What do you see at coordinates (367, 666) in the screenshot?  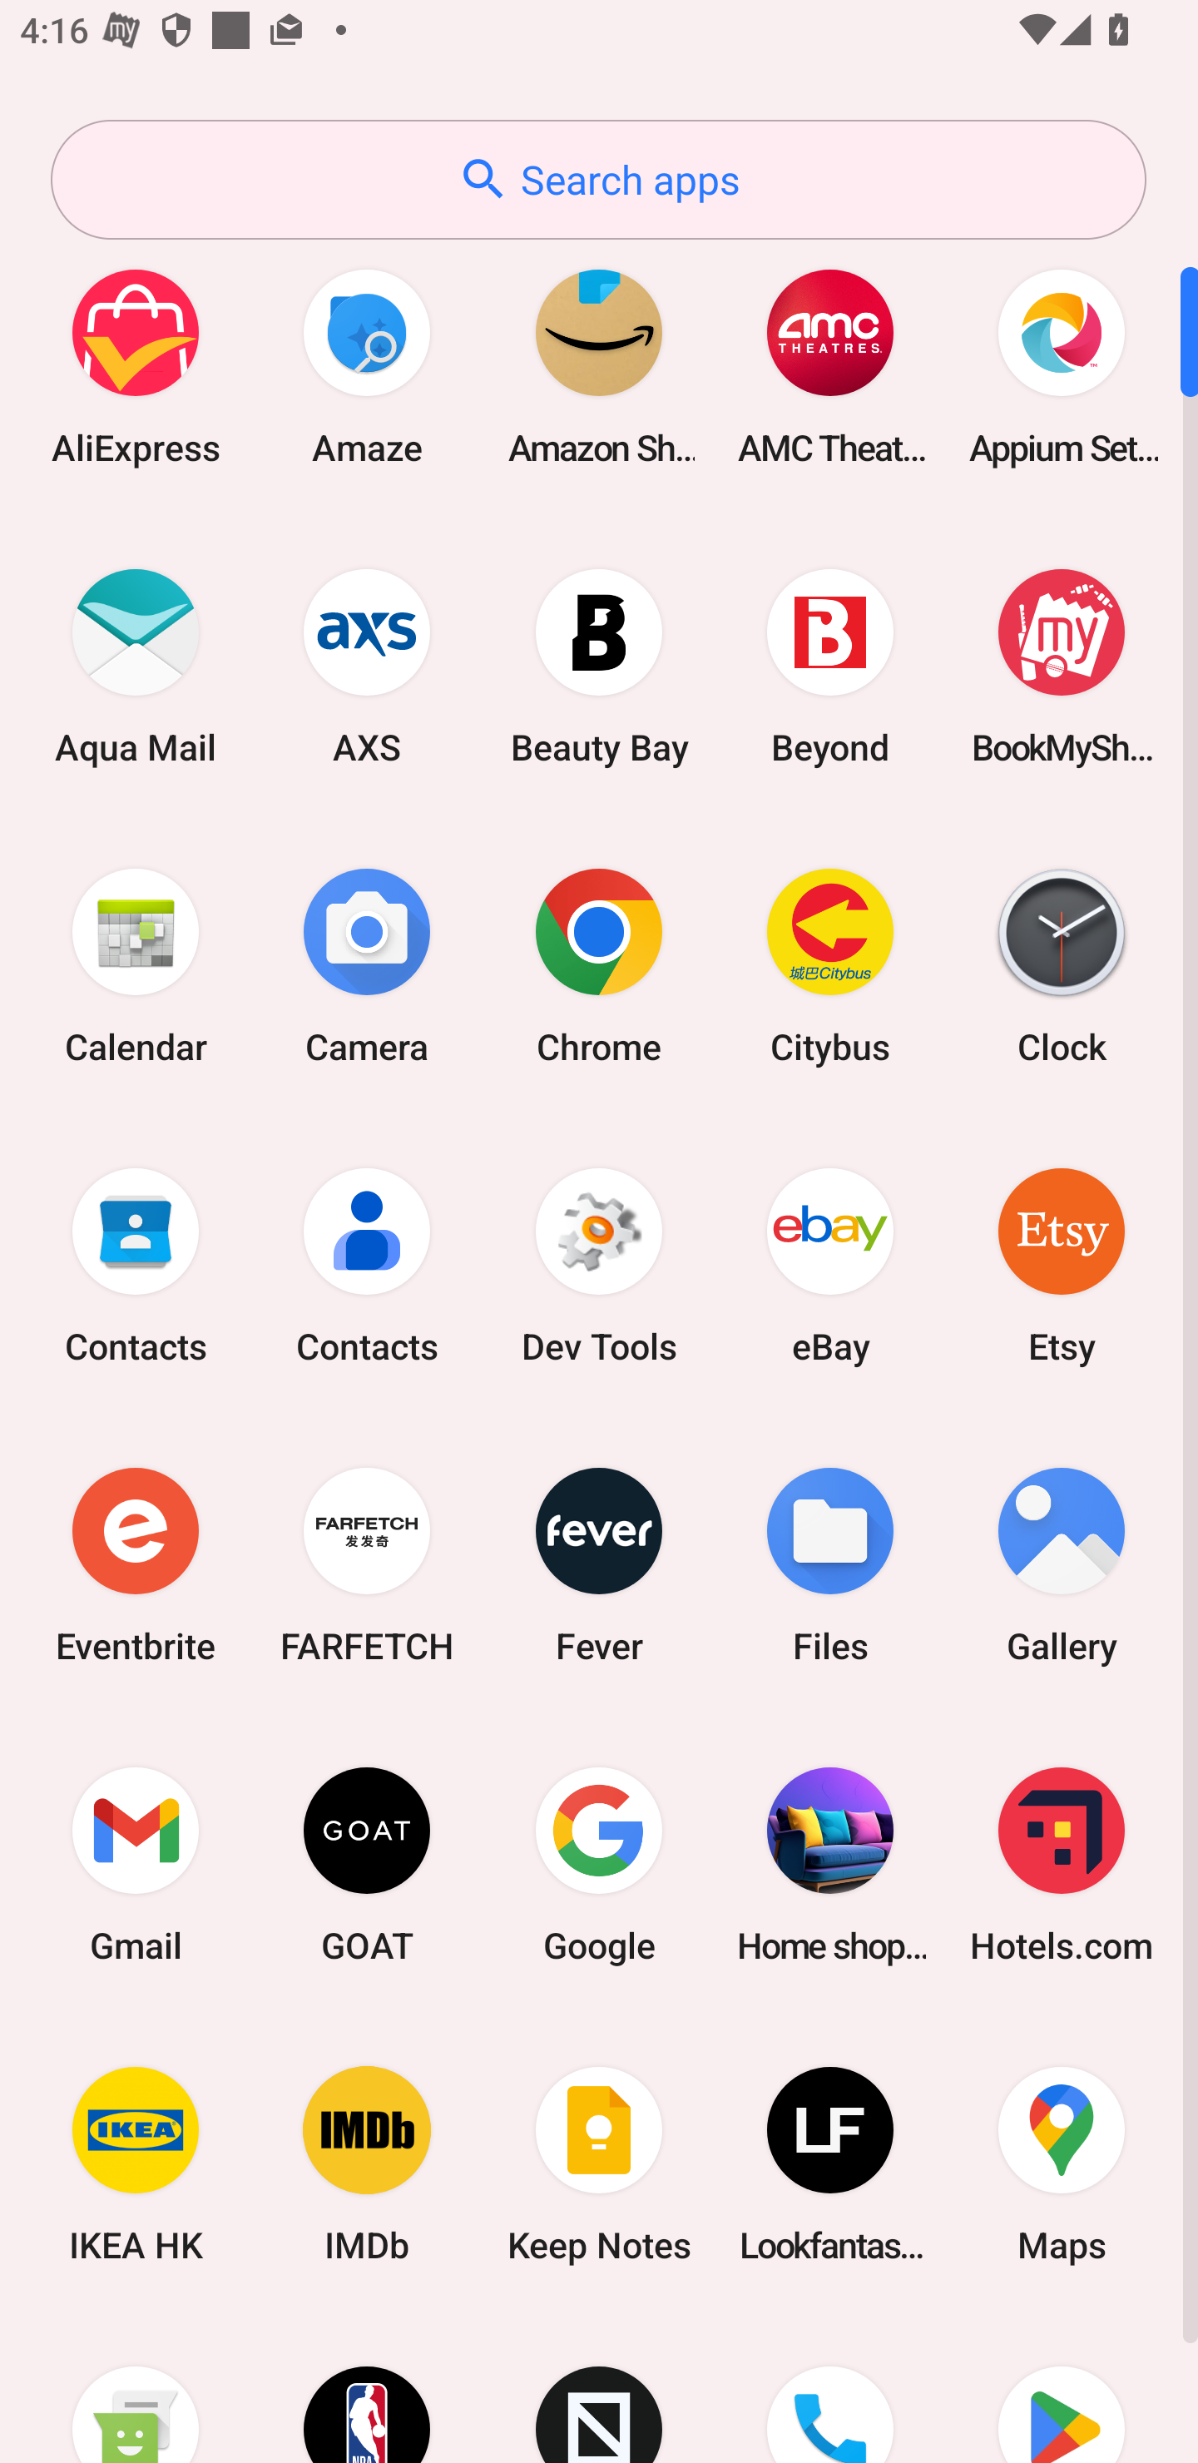 I see `AXS` at bounding box center [367, 666].